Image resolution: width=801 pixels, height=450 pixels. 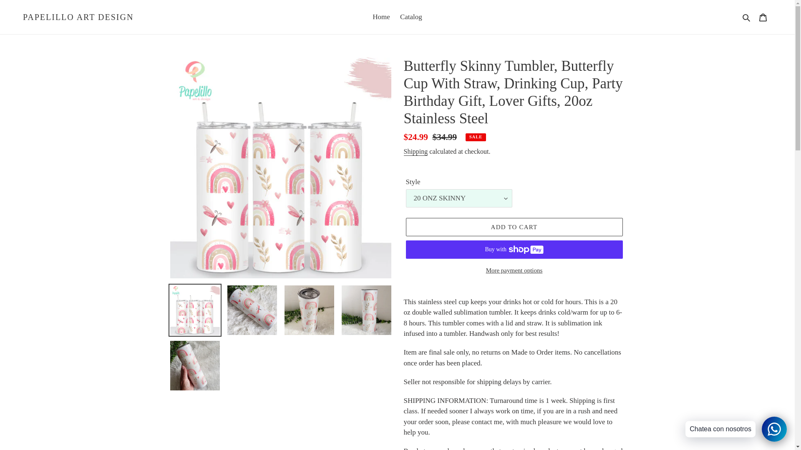 I want to click on Cart, so click(x=763, y=17).